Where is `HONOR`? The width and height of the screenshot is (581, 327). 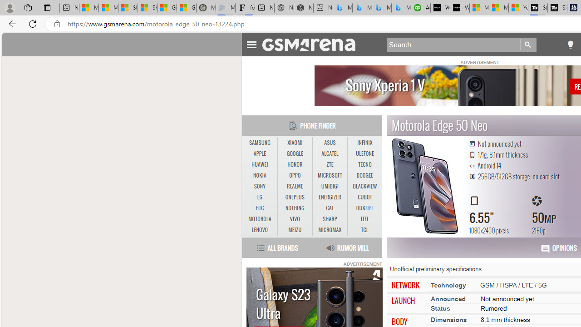 HONOR is located at coordinates (295, 164).